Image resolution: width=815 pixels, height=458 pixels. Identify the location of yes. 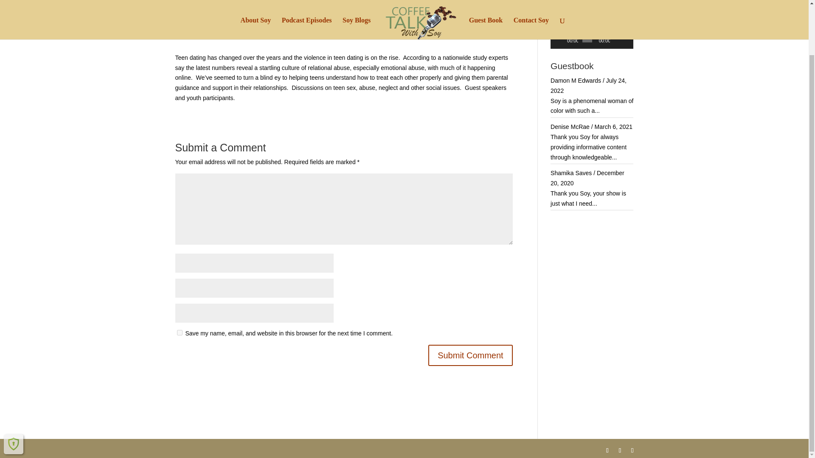
(179, 332).